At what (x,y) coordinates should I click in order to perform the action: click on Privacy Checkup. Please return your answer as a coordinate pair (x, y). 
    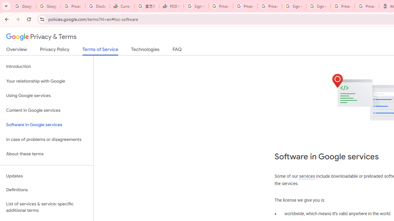
    Looking at the image, I should click on (245, 6).